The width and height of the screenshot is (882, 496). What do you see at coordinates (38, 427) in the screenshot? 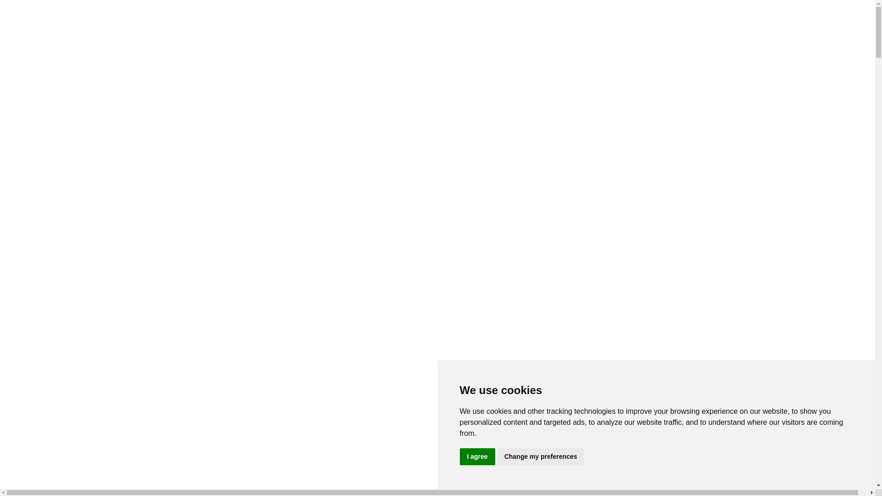
I see `Graphic
studio` at bounding box center [38, 427].